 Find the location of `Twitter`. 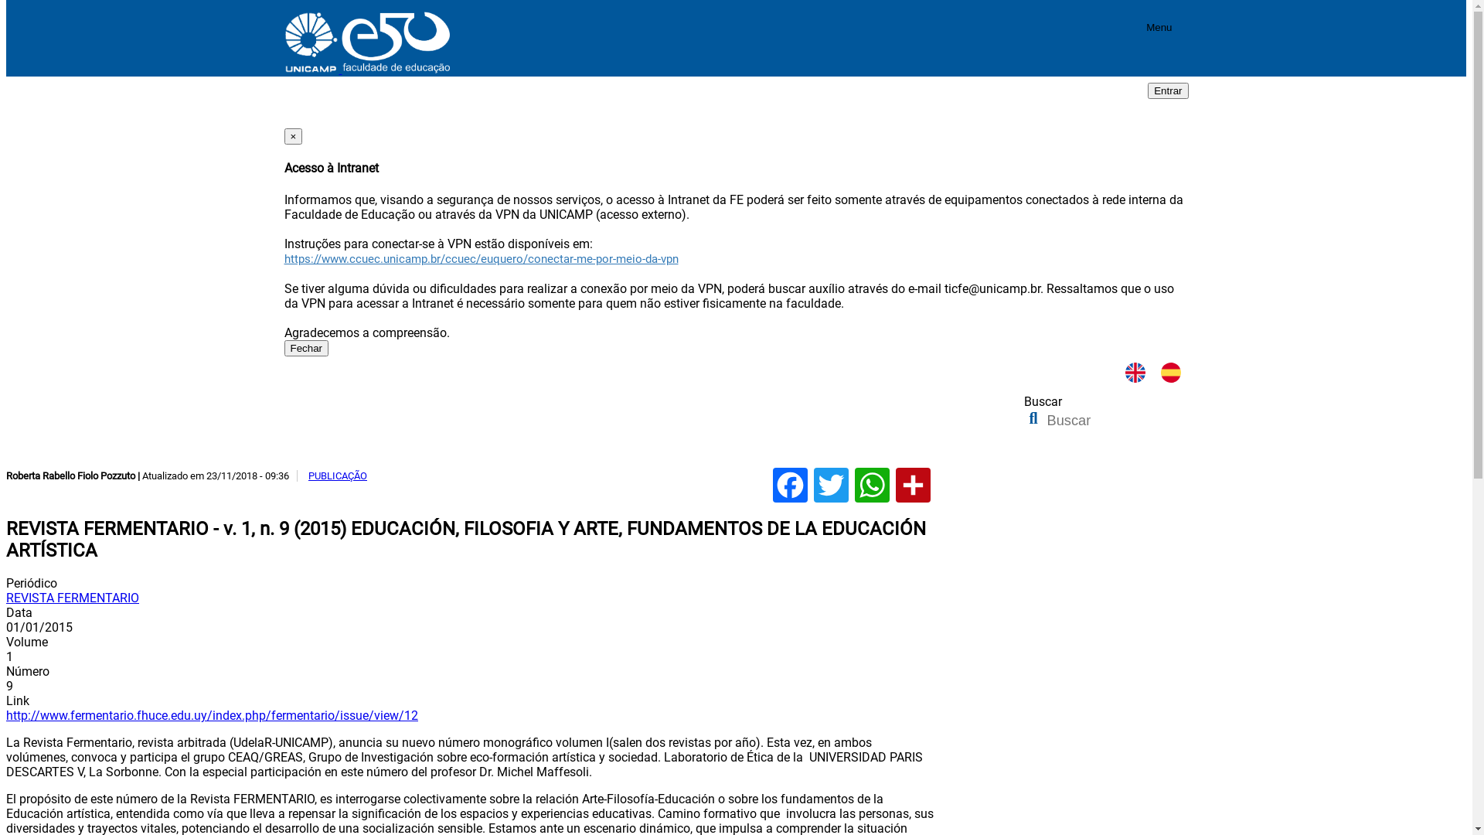

Twitter is located at coordinates (832, 486).